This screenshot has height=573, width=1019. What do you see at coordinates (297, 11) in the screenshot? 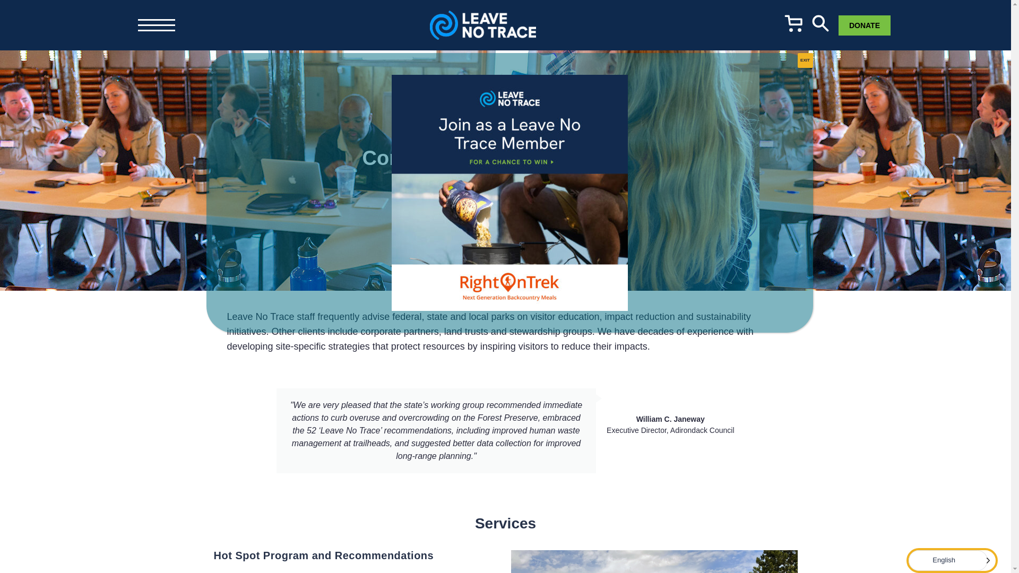
I see `Go to Consulting Services.` at bounding box center [297, 11].